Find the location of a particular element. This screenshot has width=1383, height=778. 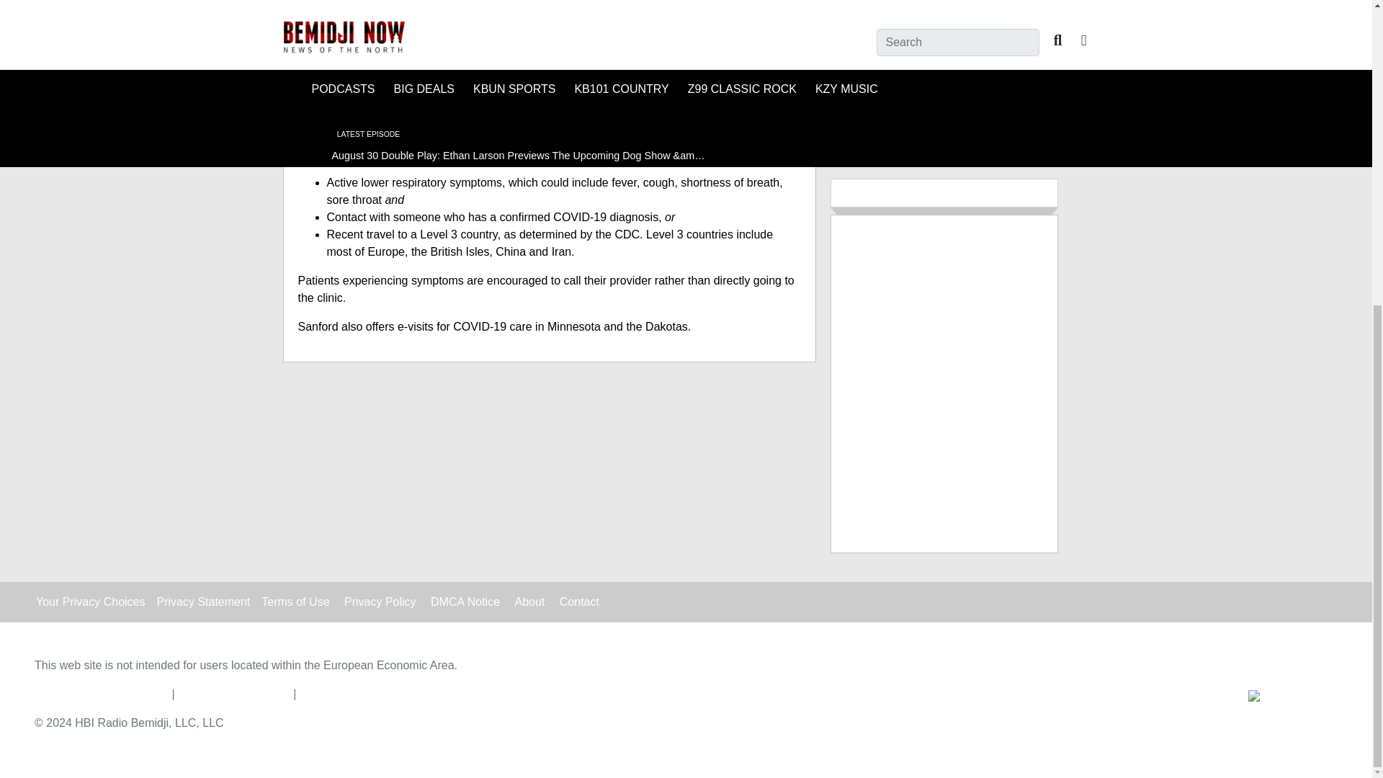

Privacy Statement is located at coordinates (203, 601).